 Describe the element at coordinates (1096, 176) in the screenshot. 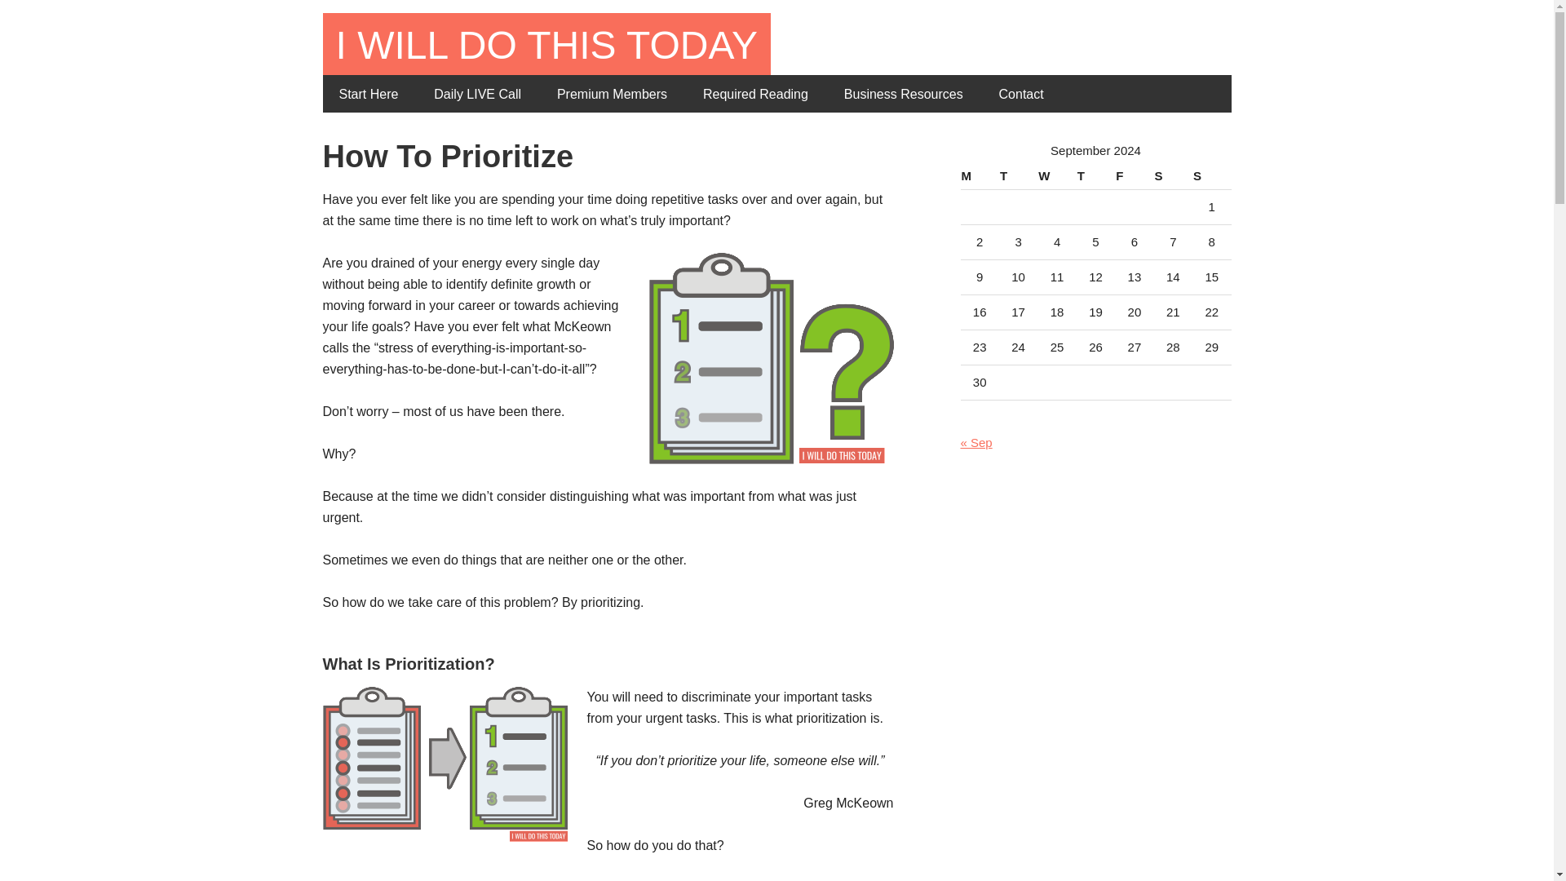

I see `Thursday` at that location.